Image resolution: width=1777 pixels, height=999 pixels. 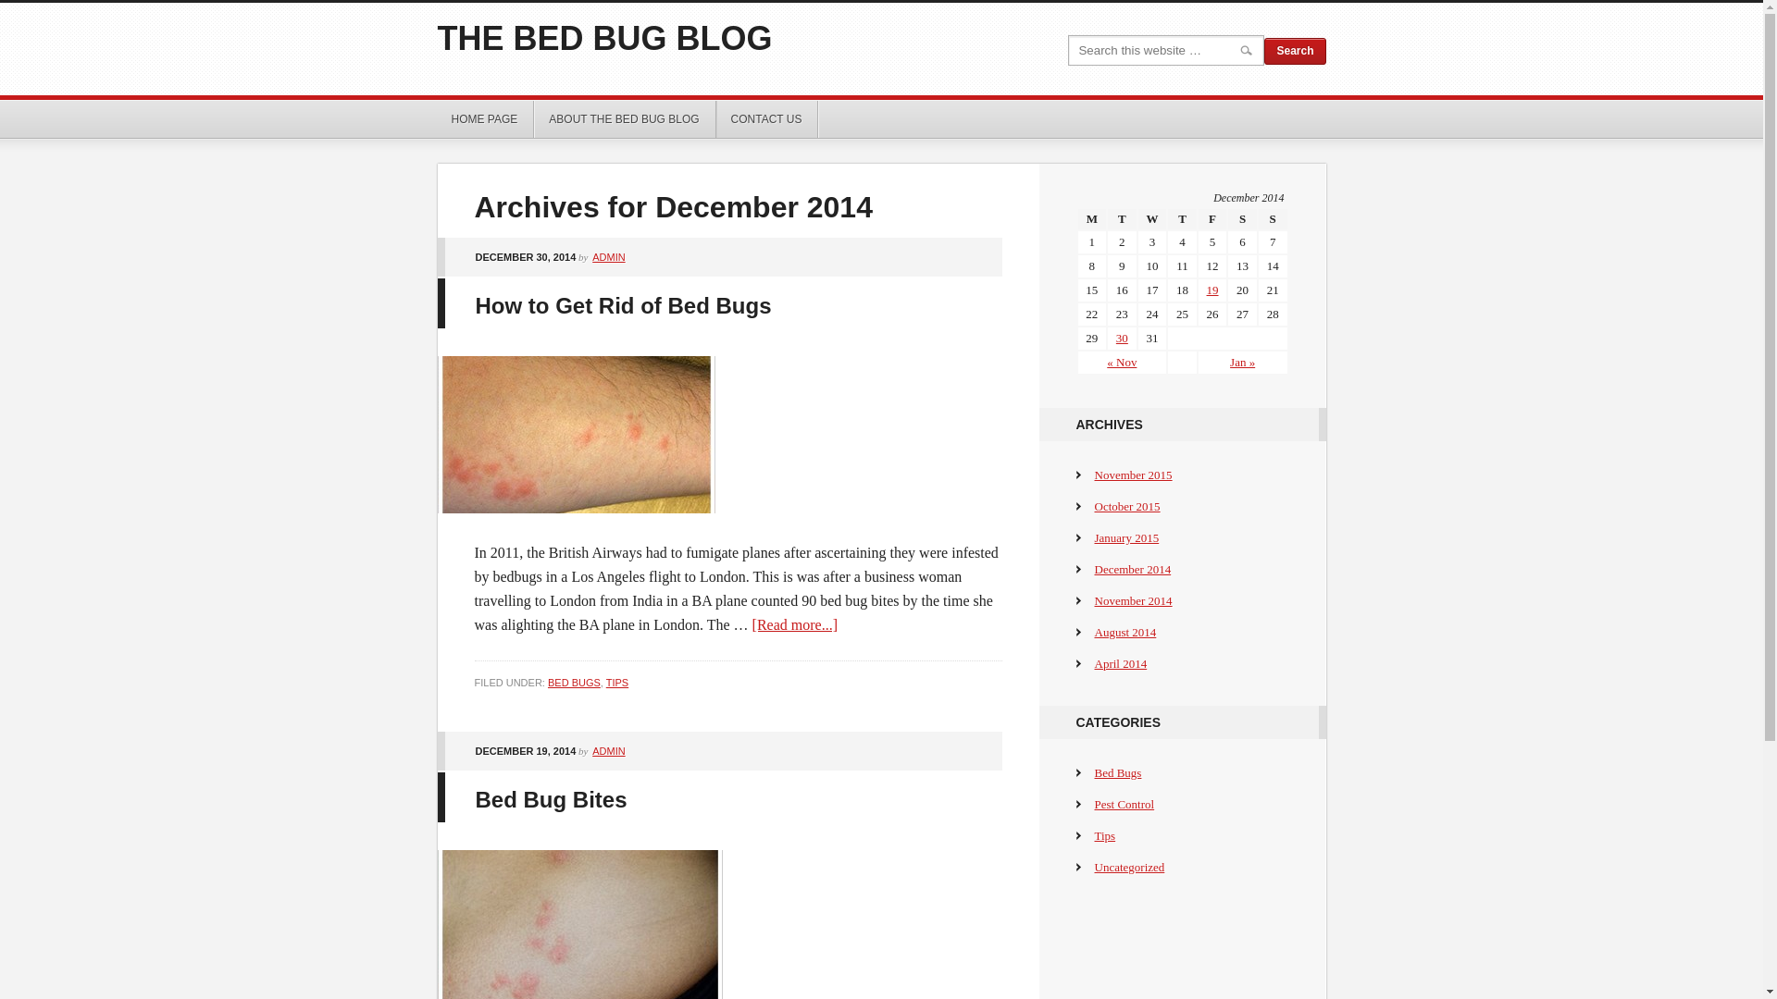 What do you see at coordinates (624, 305) in the screenshot?
I see `How to Get Rid of Bed Bugs` at bounding box center [624, 305].